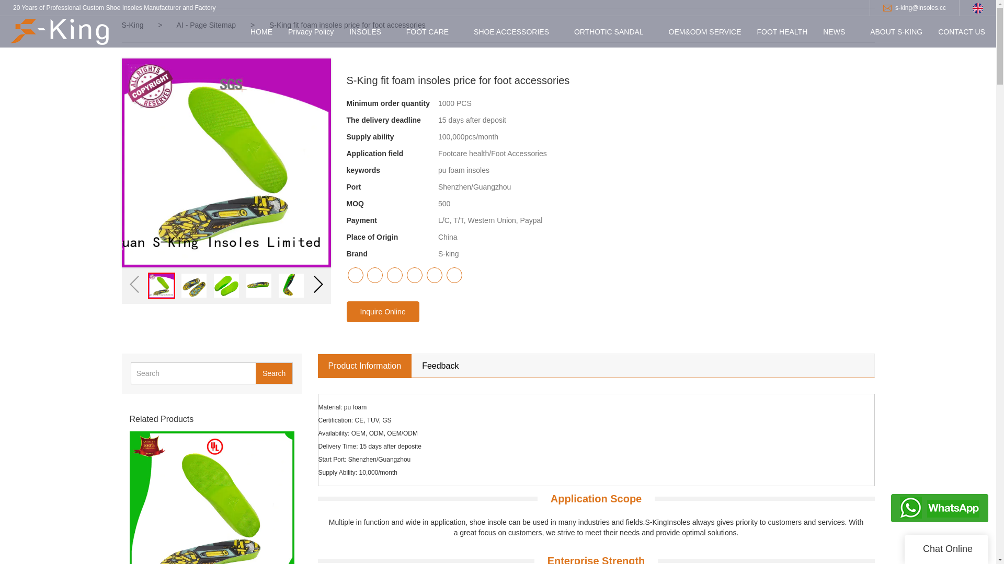 Image resolution: width=1004 pixels, height=564 pixels. What do you see at coordinates (782, 32) in the screenshot?
I see `FOOT HEALTH` at bounding box center [782, 32].